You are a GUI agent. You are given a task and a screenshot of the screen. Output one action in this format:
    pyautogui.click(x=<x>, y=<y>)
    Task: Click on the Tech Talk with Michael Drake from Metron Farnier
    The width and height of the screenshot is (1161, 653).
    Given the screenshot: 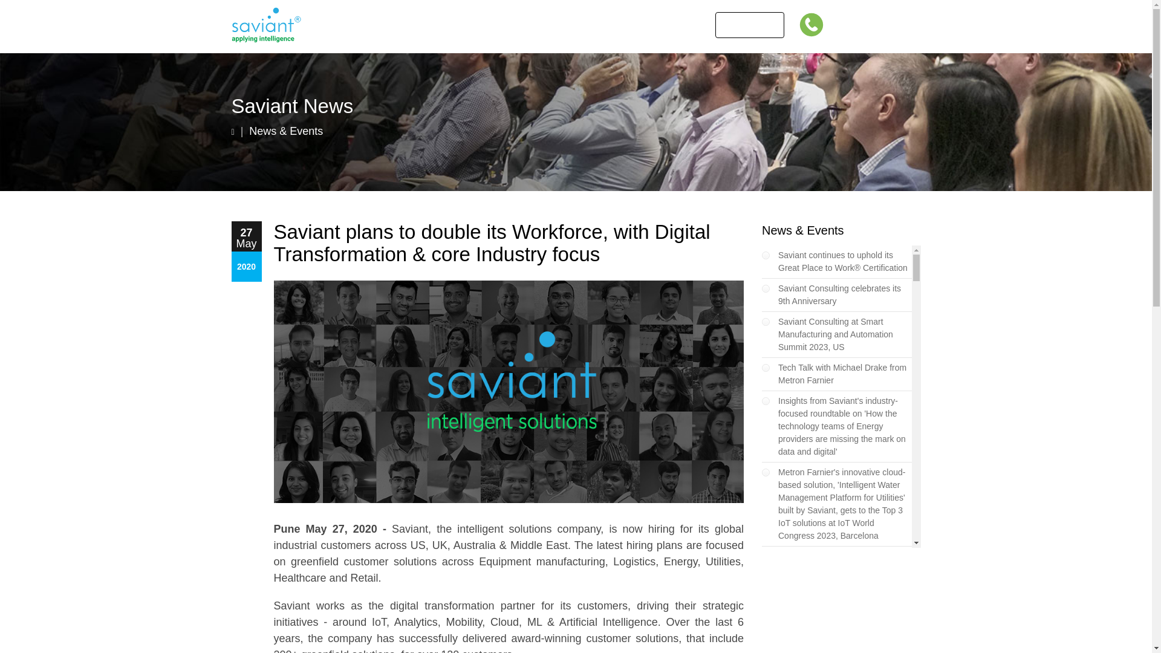 What is the action you would take?
    pyautogui.click(x=842, y=374)
    